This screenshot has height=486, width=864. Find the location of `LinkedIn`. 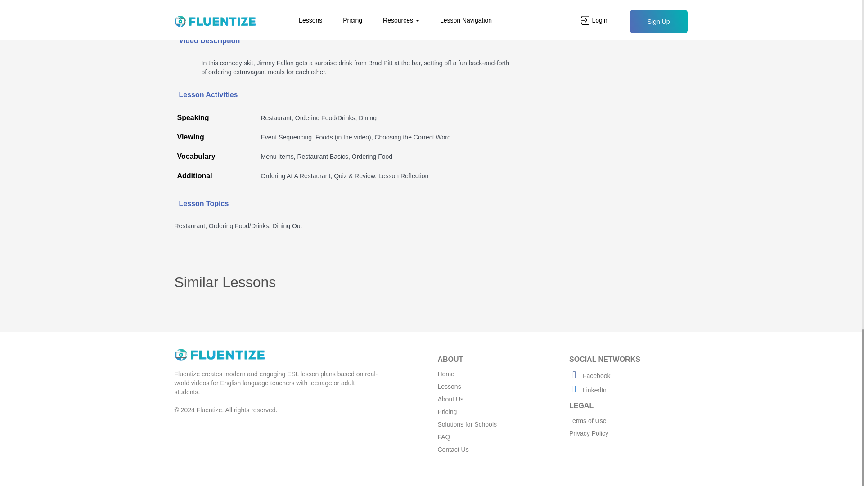

LinkedIn is located at coordinates (588, 390).